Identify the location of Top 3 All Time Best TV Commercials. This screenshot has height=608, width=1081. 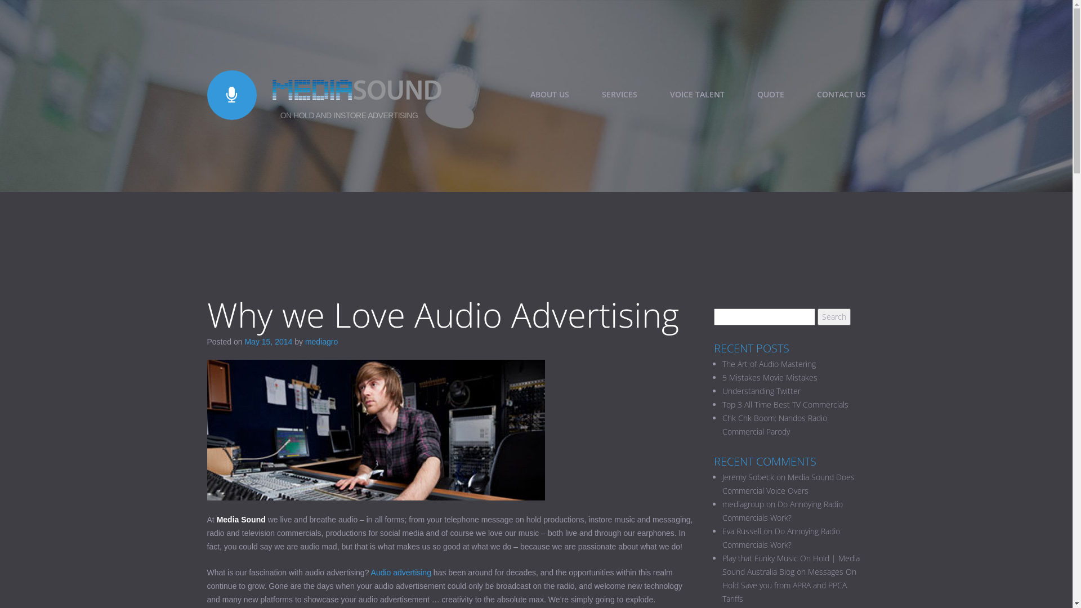
(785, 404).